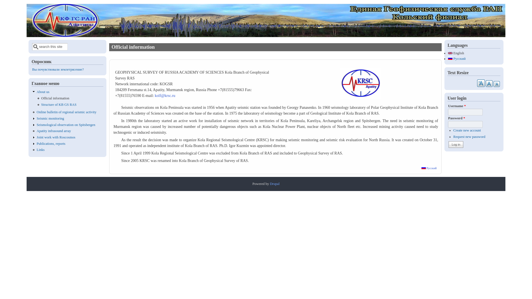  I want to click on Joint work with Roscosmos, so click(56, 137).